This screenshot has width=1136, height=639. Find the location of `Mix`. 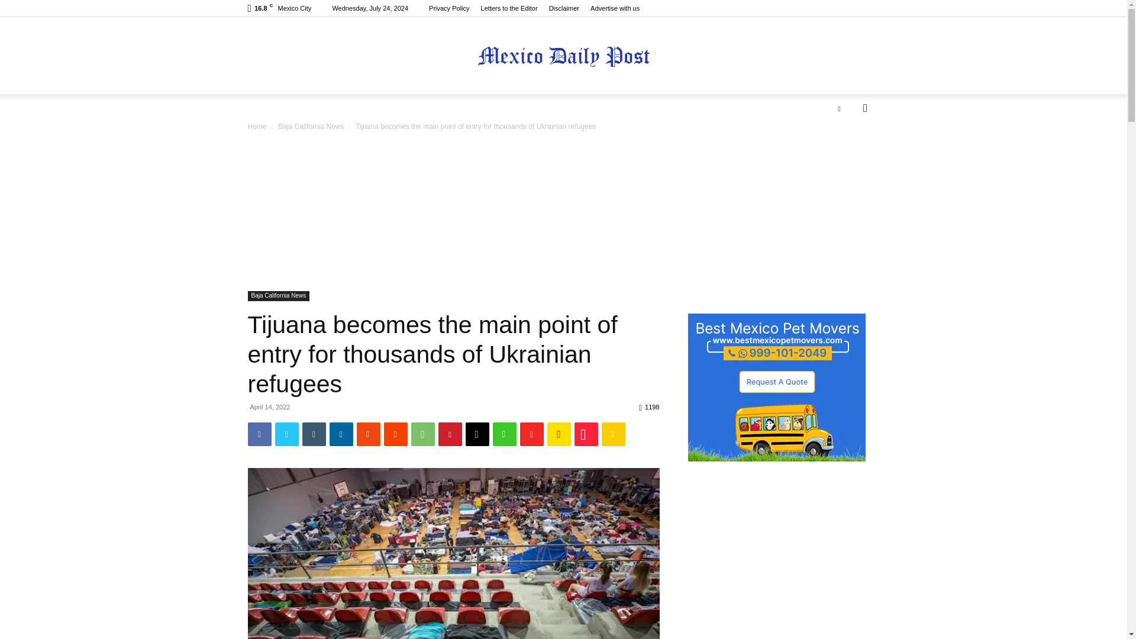

Mix is located at coordinates (368, 434).